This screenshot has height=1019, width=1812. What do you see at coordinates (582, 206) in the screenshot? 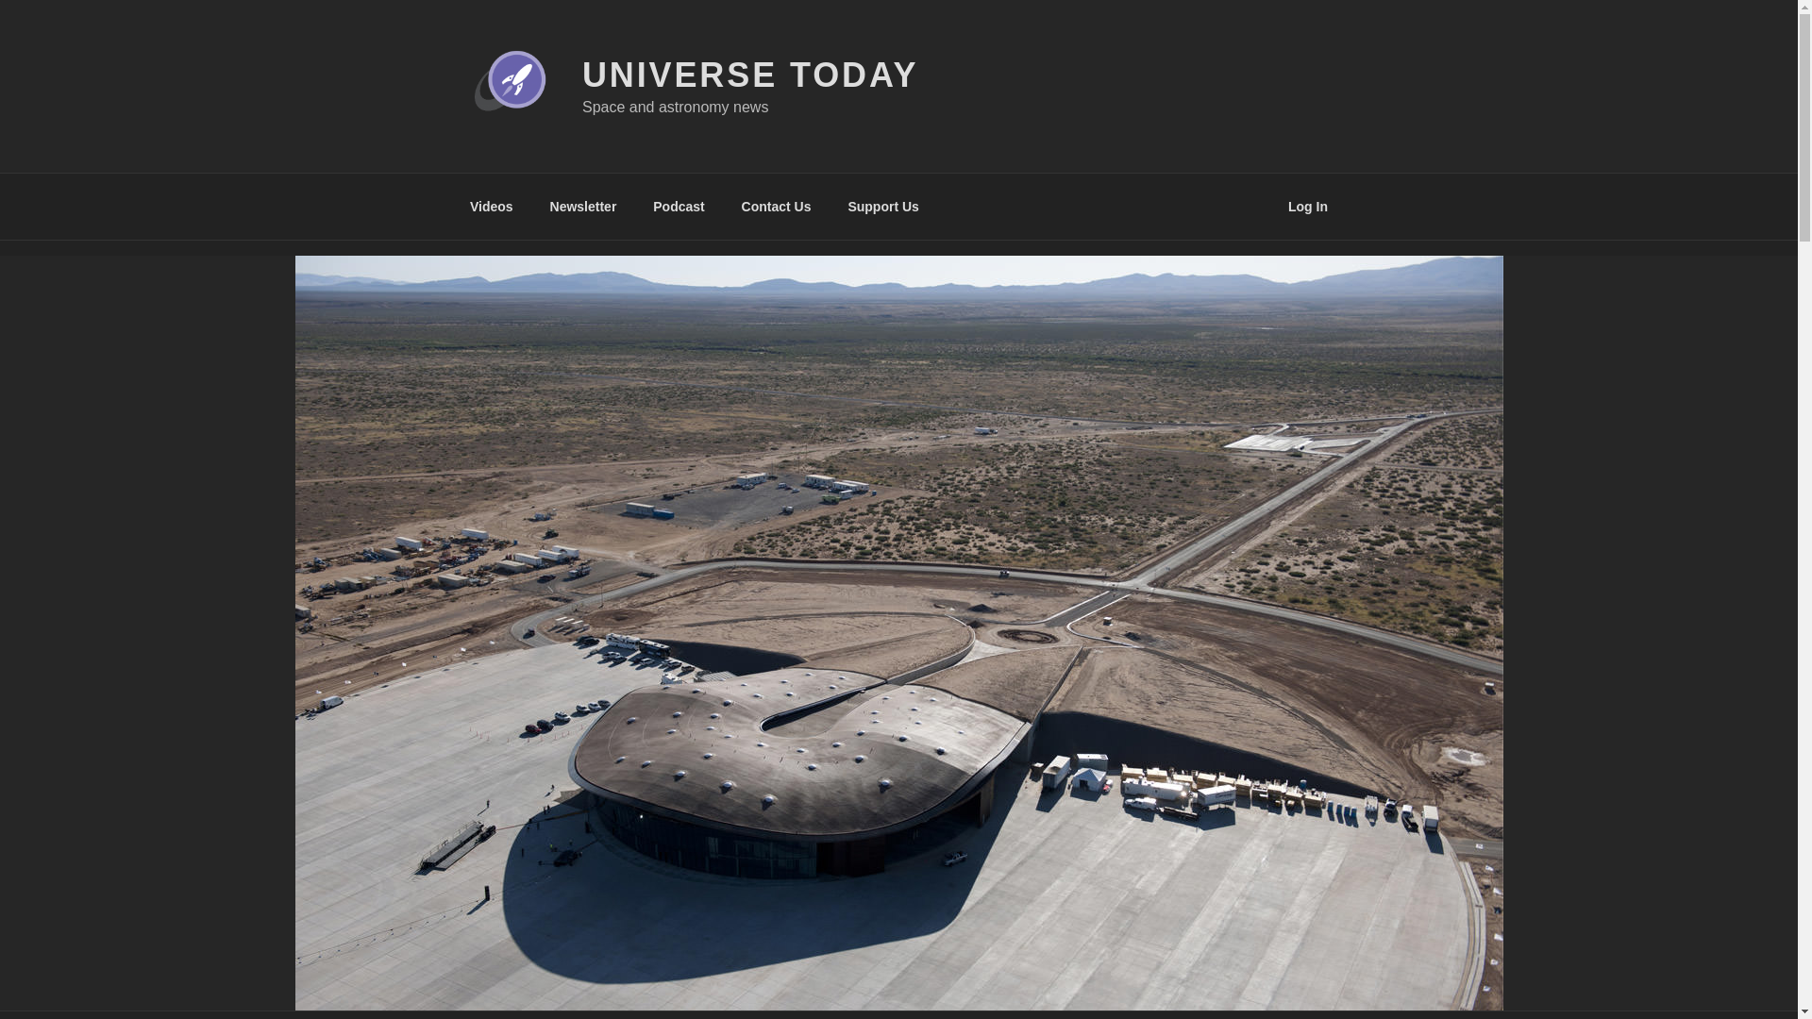
I see `Newsletter` at bounding box center [582, 206].